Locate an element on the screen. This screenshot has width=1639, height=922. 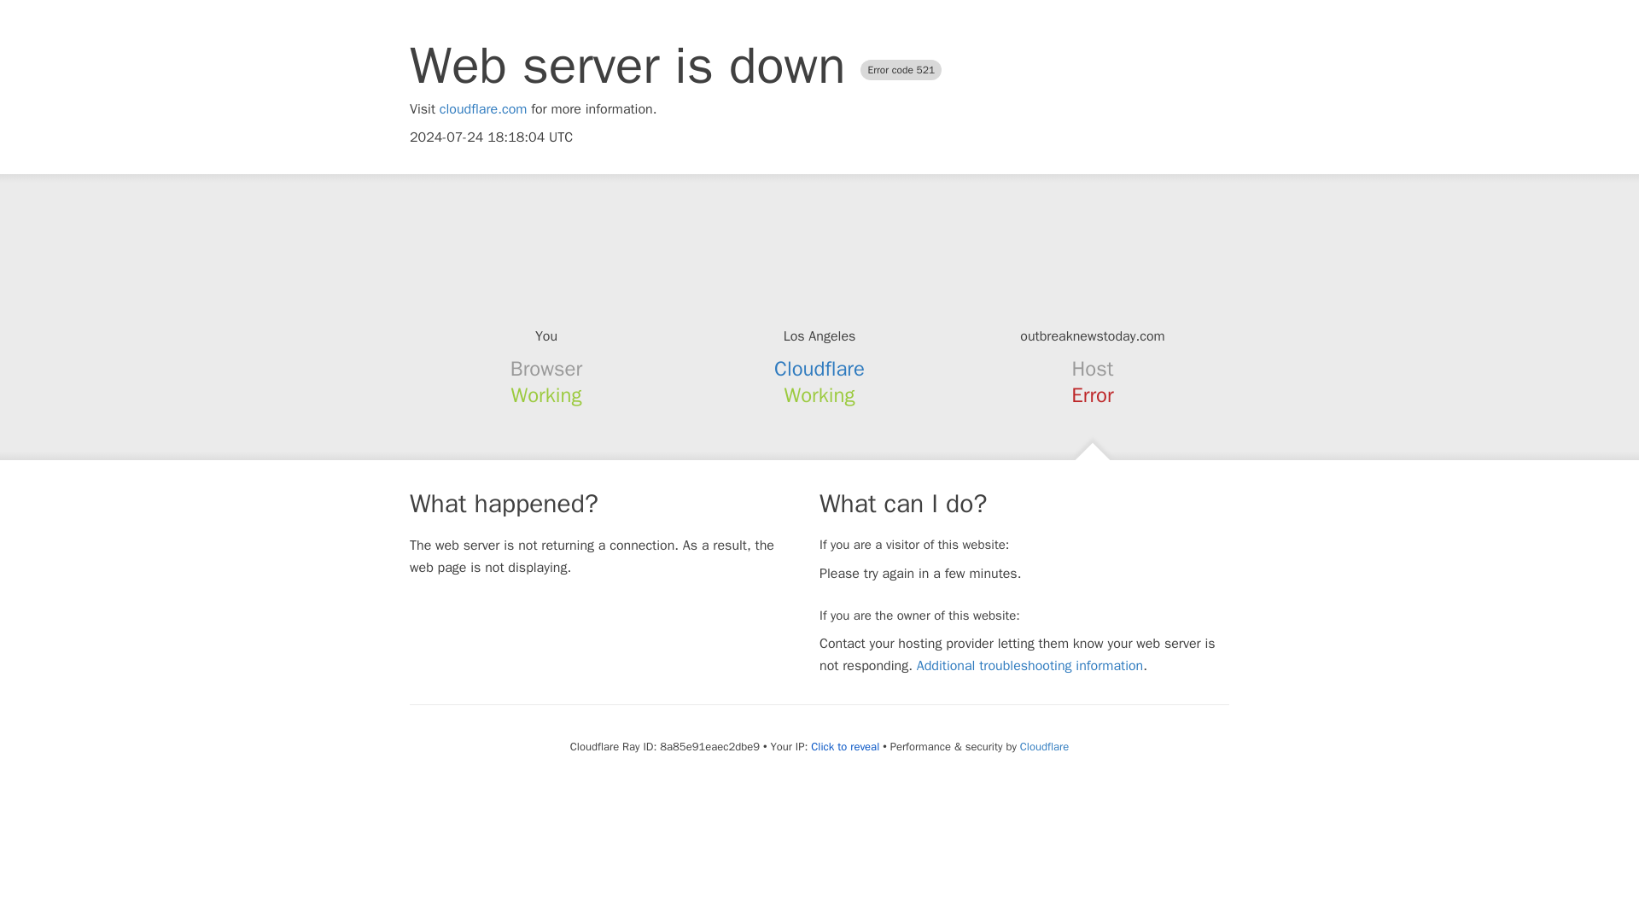
Cloudflare is located at coordinates (819, 369).